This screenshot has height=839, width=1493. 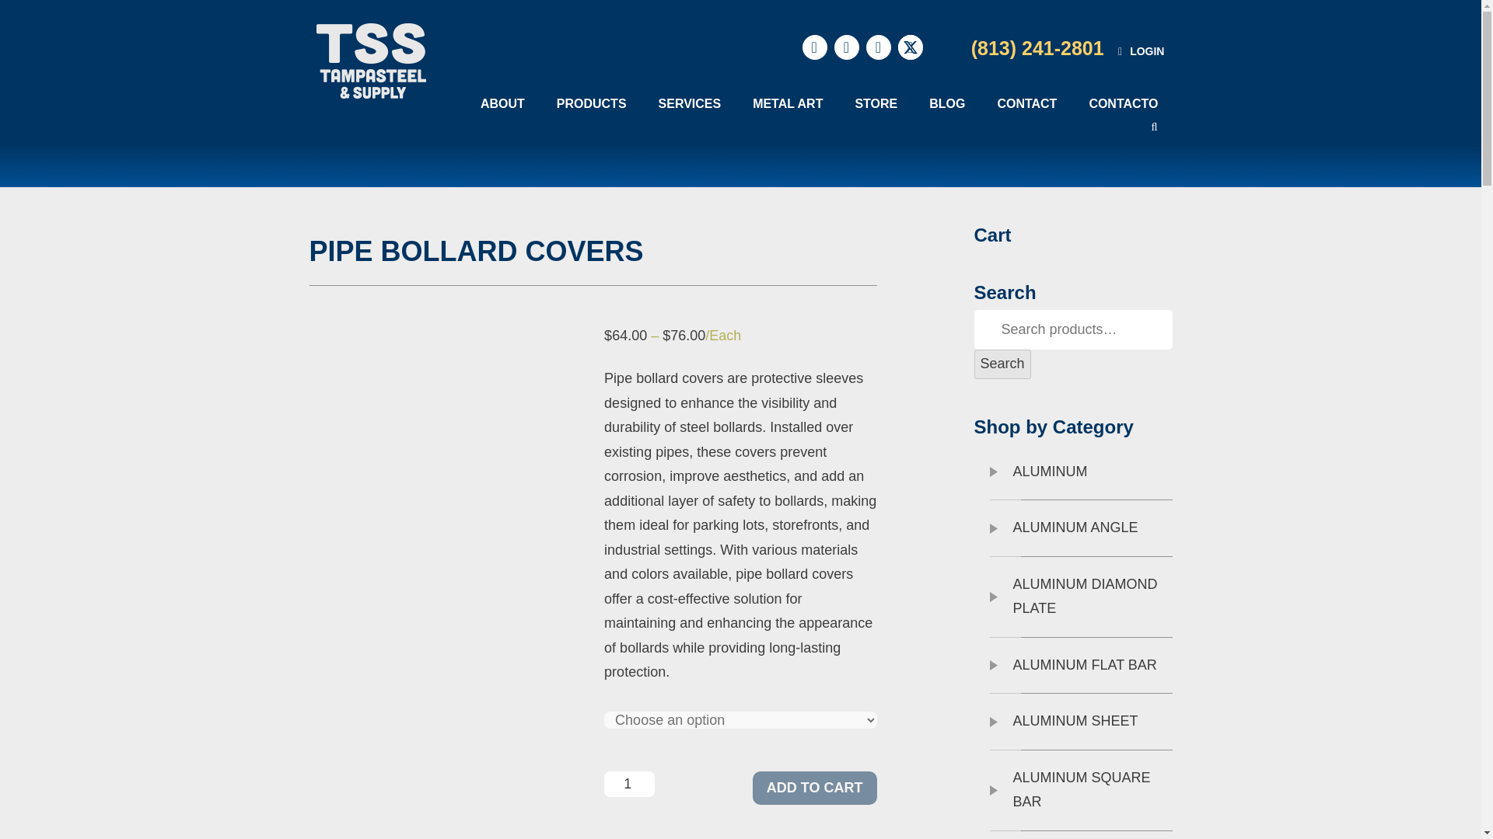 I want to click on CONTACT, so click(x=1026, y=103).